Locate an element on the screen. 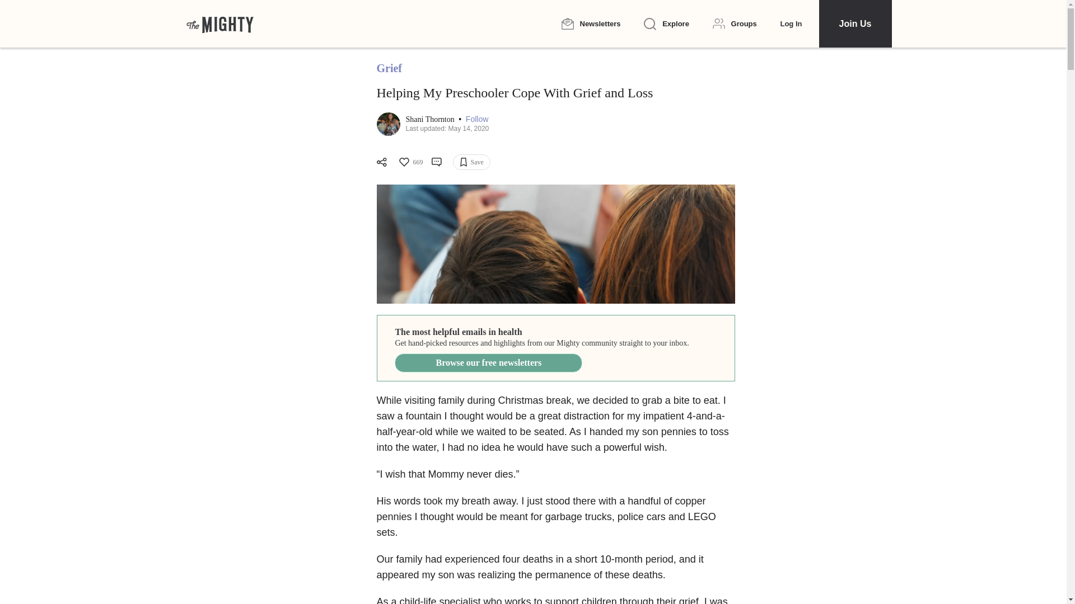 The height and width of the screenshot is (604, 1075). Shani Thornton is located at coordinates (430, 120).